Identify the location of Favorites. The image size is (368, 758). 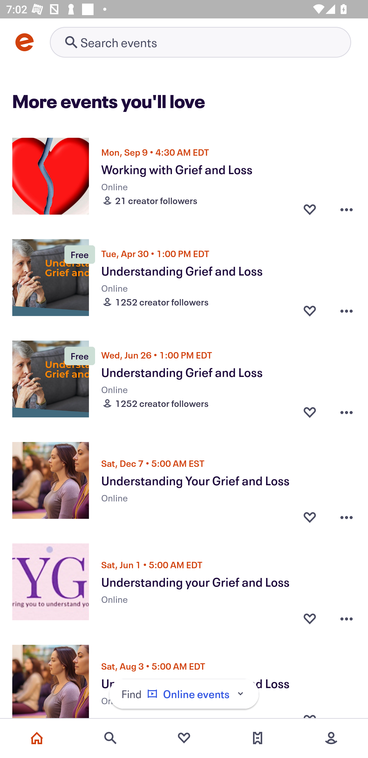
(184, 738).